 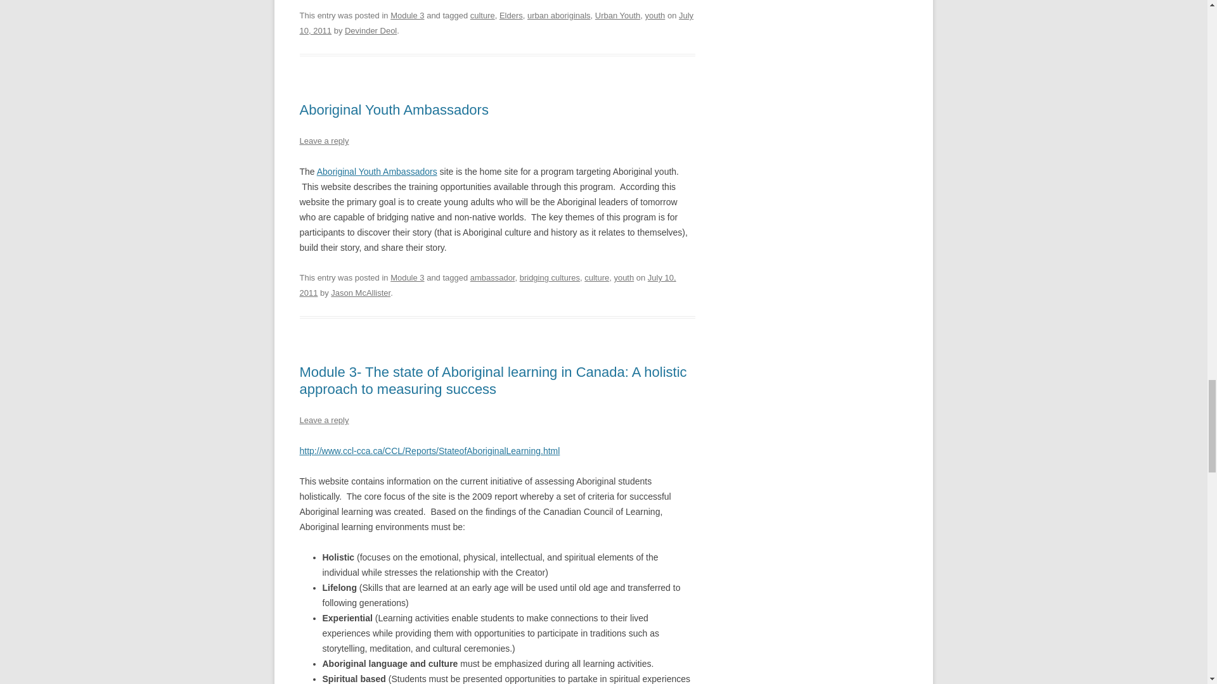 I want to click on View all posts by Devinder Deol, so click(x=370, y=30).